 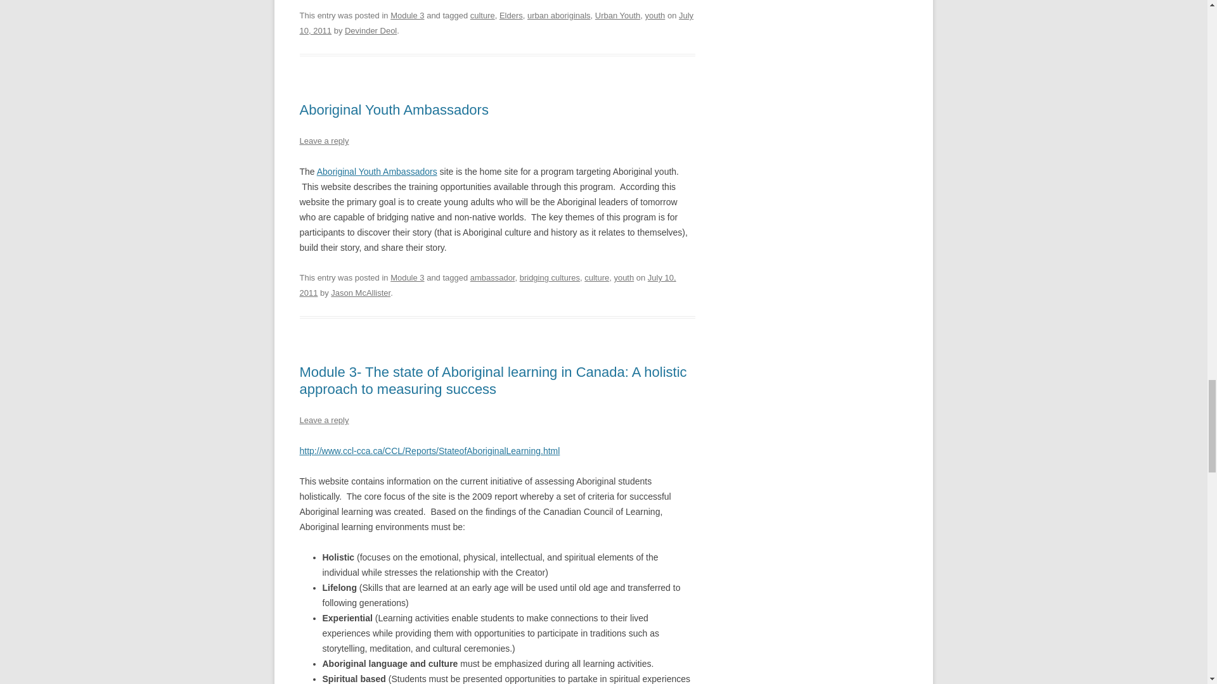 I want to click on View all posts by Devinder Deol, so click(x=370, y=30).